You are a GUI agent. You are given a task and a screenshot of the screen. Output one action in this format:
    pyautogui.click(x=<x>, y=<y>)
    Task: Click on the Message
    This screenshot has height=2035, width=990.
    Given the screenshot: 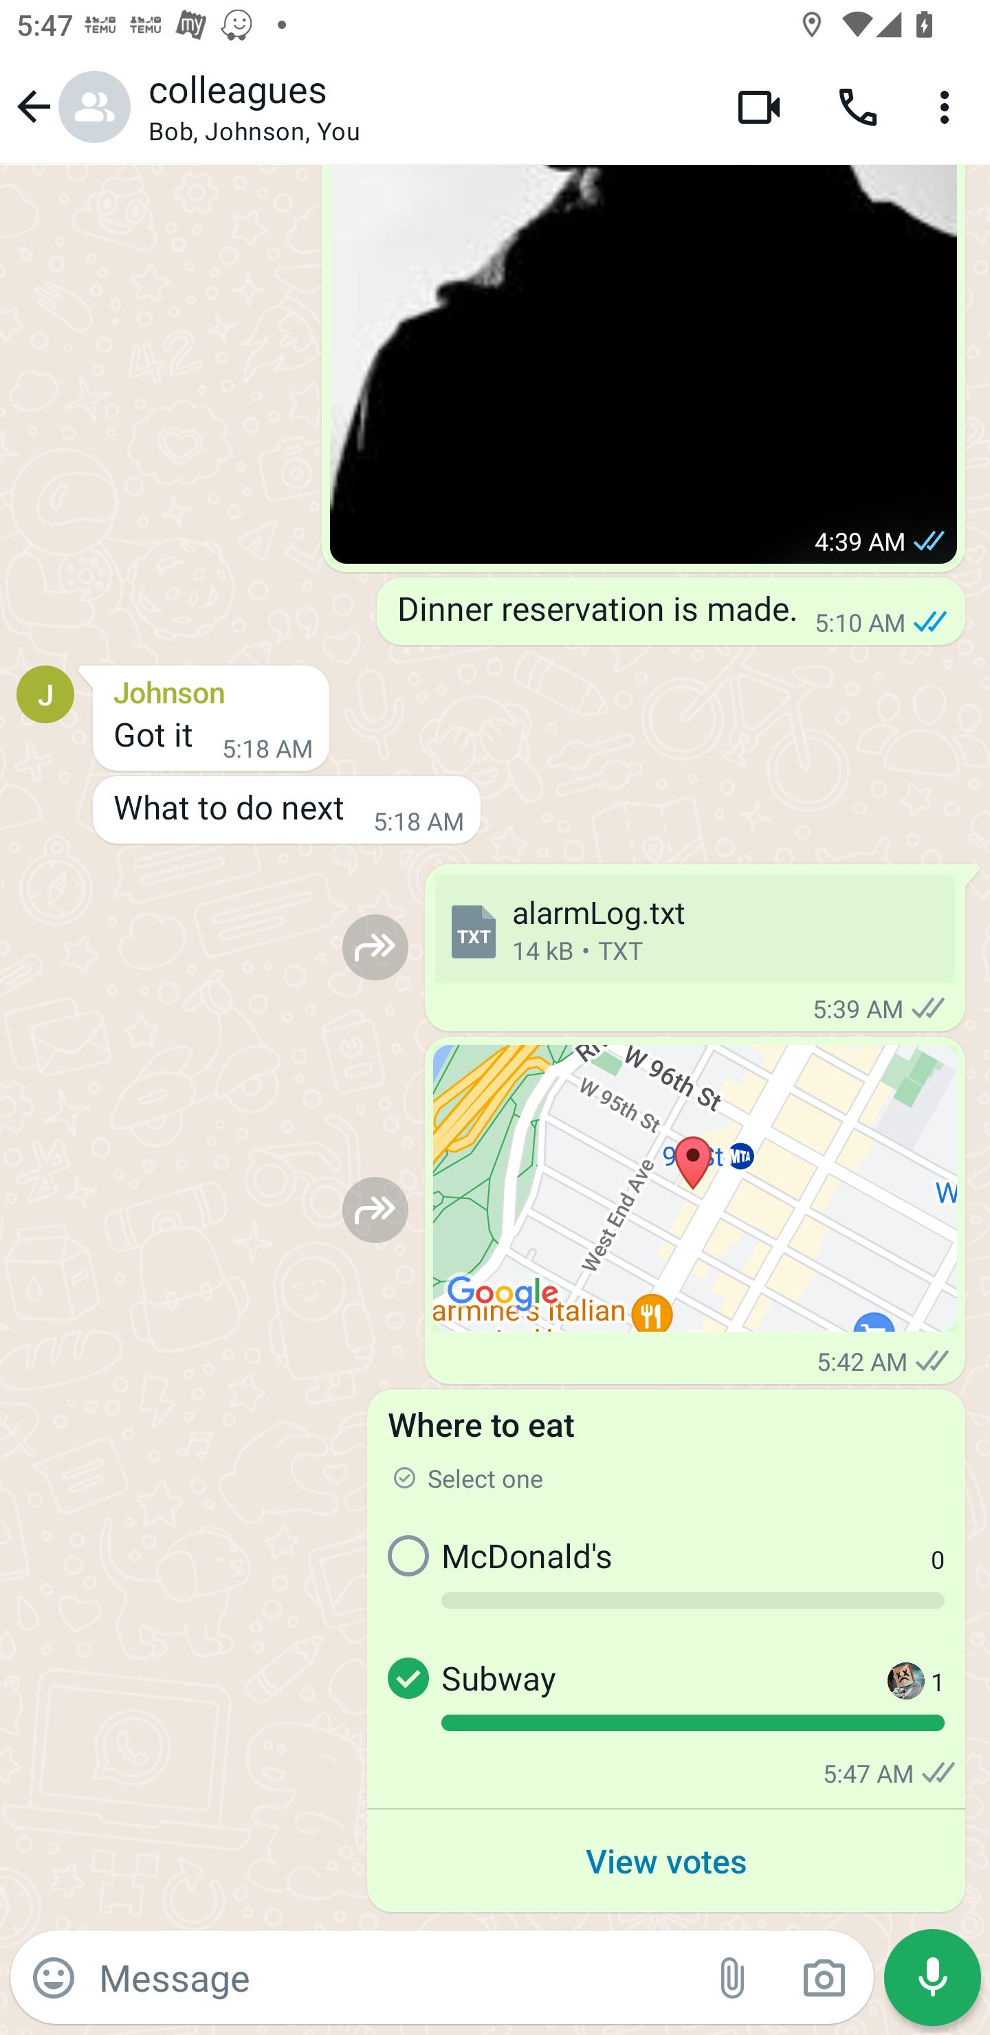 What is the action you would take?
    pyautogui.click(x=393, y=1977)
    